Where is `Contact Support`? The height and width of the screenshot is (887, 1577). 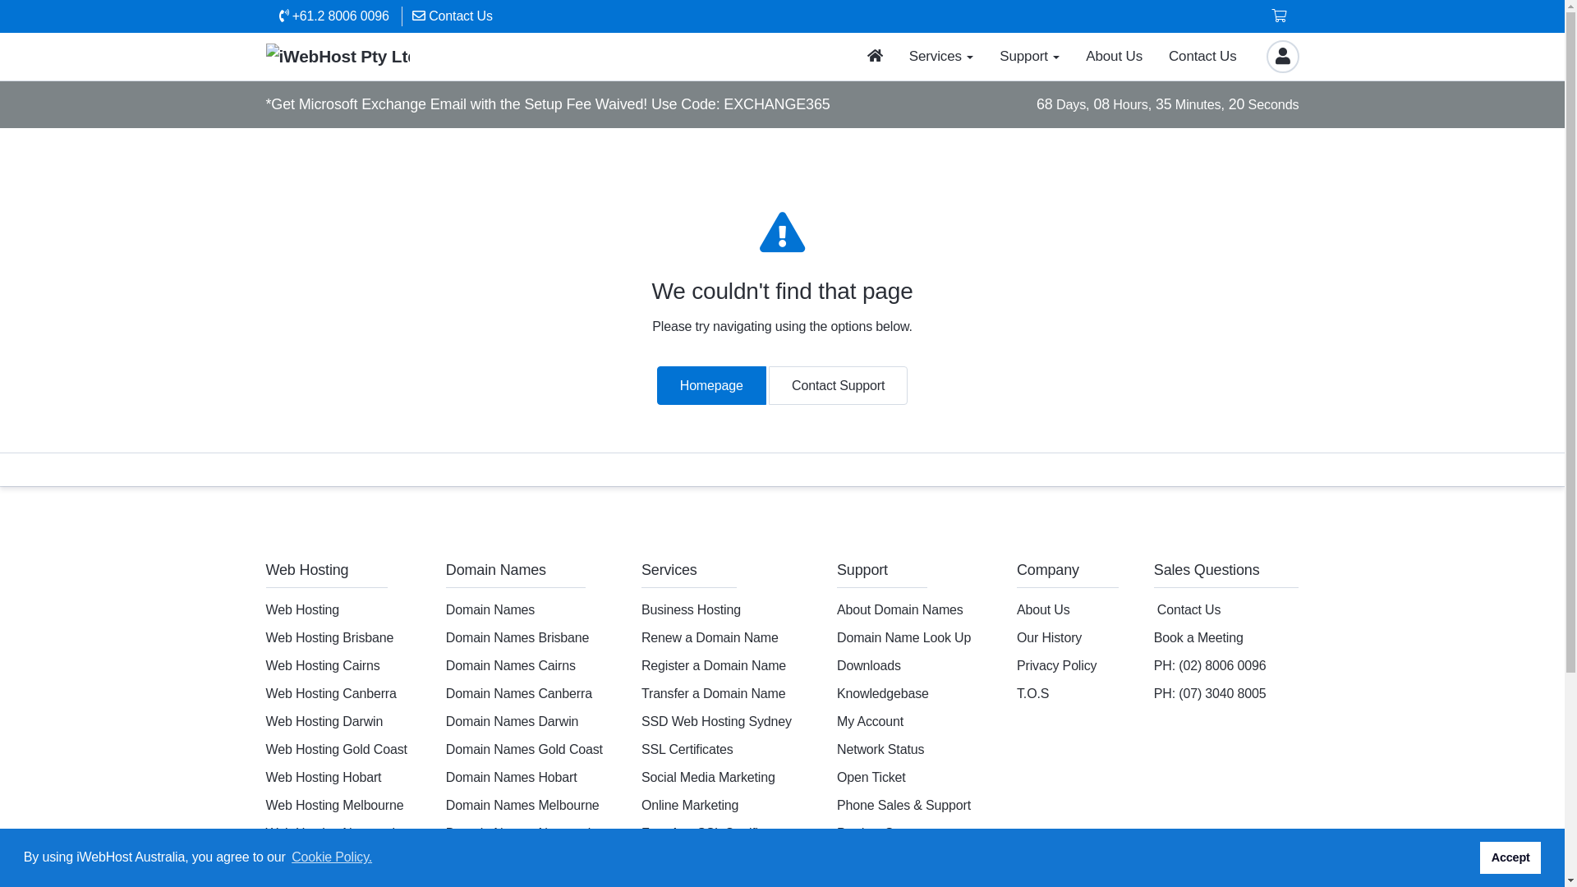 Contact Support is located at coordinates (838, 386).